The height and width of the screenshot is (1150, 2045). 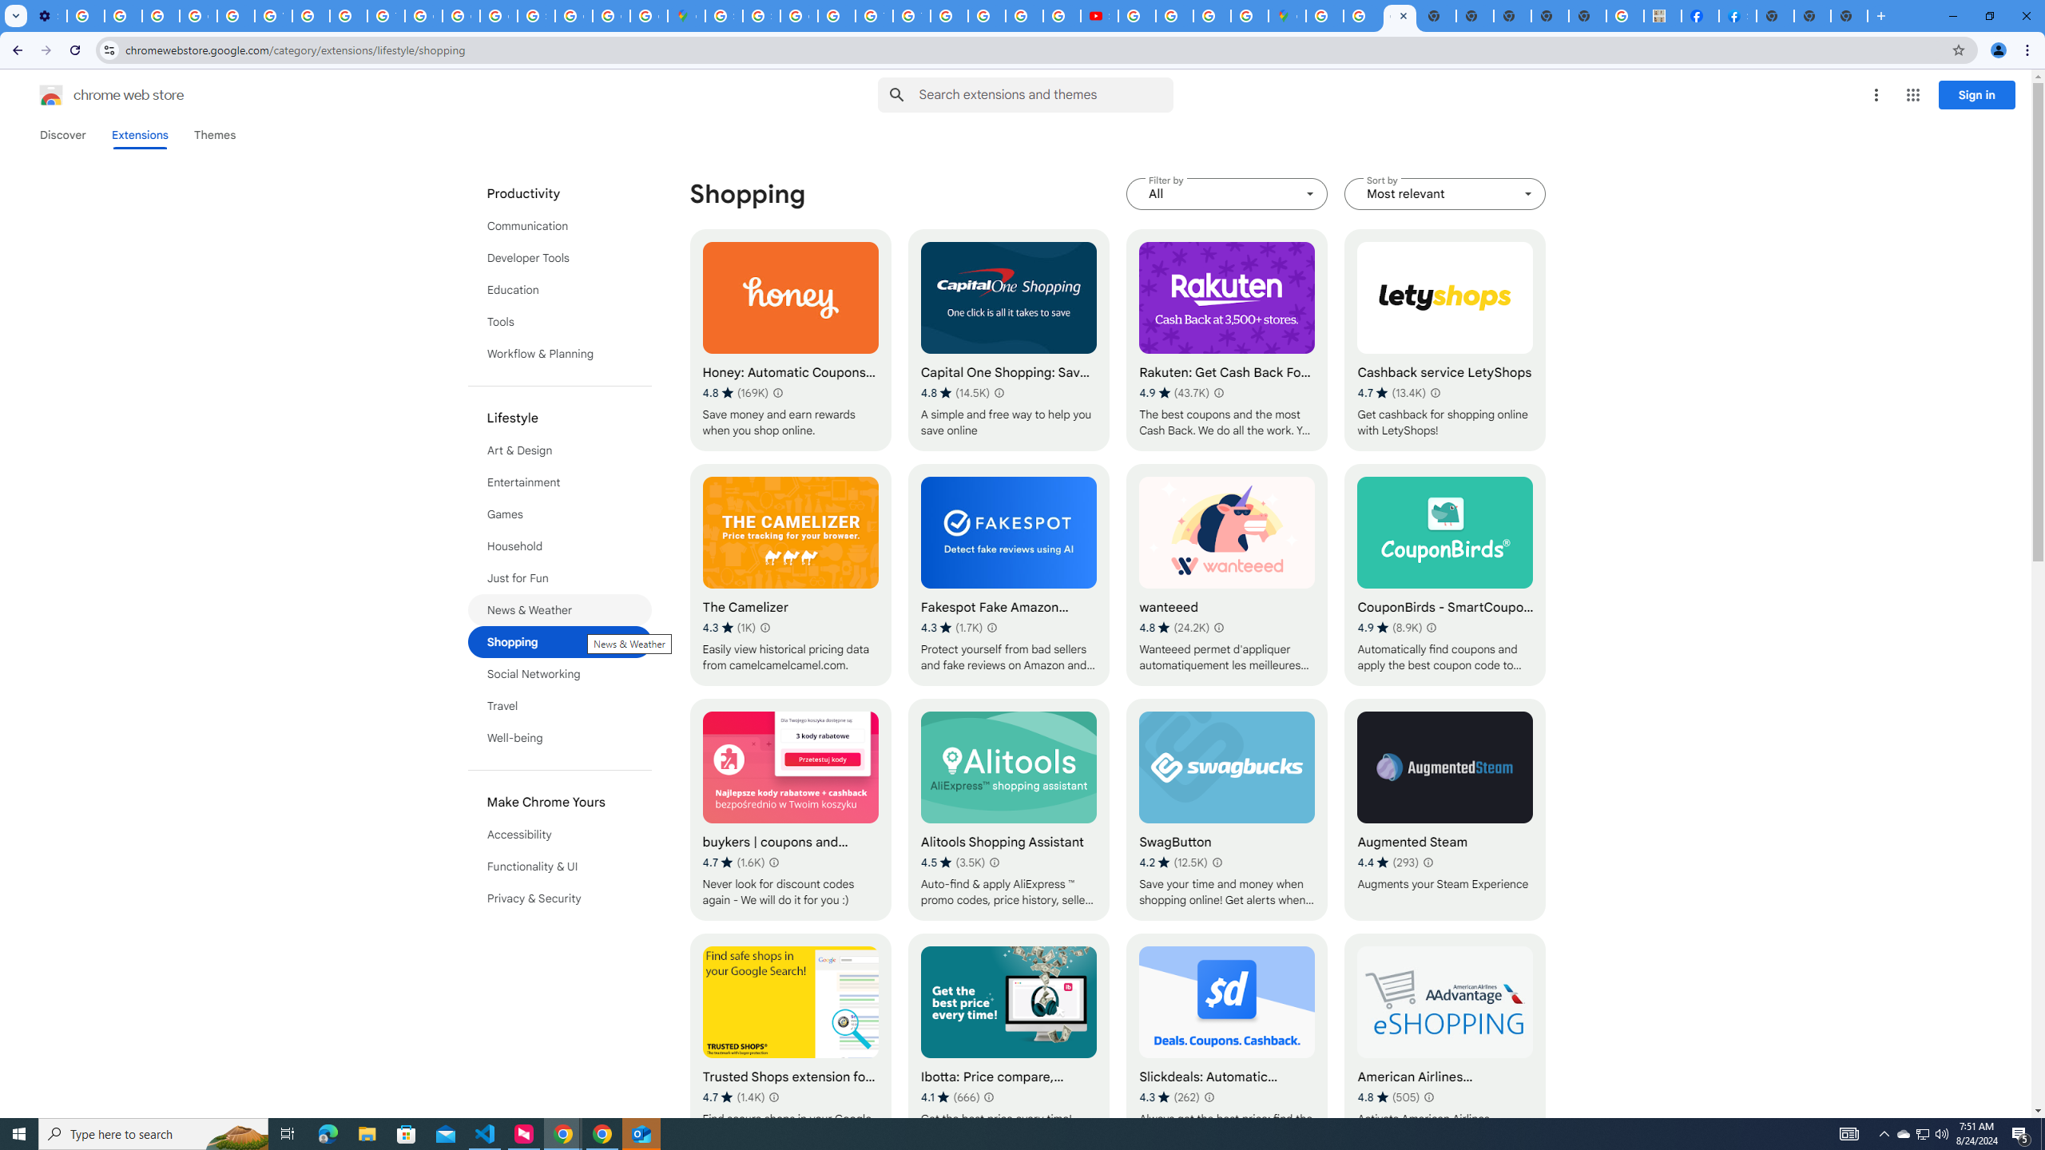 What do you see at coordinates (1228, 194) in the screenshot?
I see `Filter by All` at bounding box center [1228, 194].